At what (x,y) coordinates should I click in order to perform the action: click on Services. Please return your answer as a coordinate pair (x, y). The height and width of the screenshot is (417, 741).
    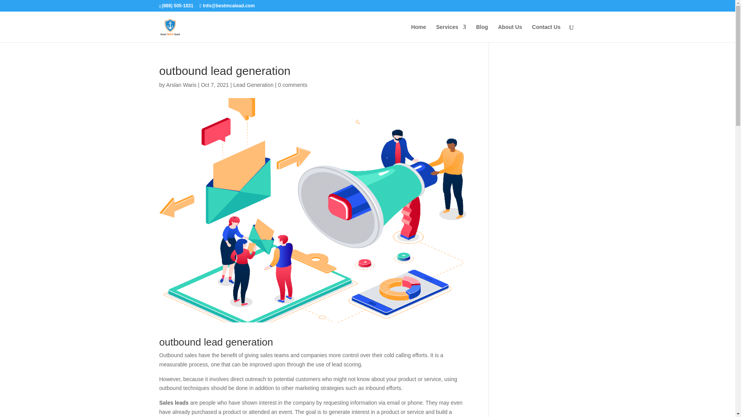
    Looking at the image, I should click on (451, 33).